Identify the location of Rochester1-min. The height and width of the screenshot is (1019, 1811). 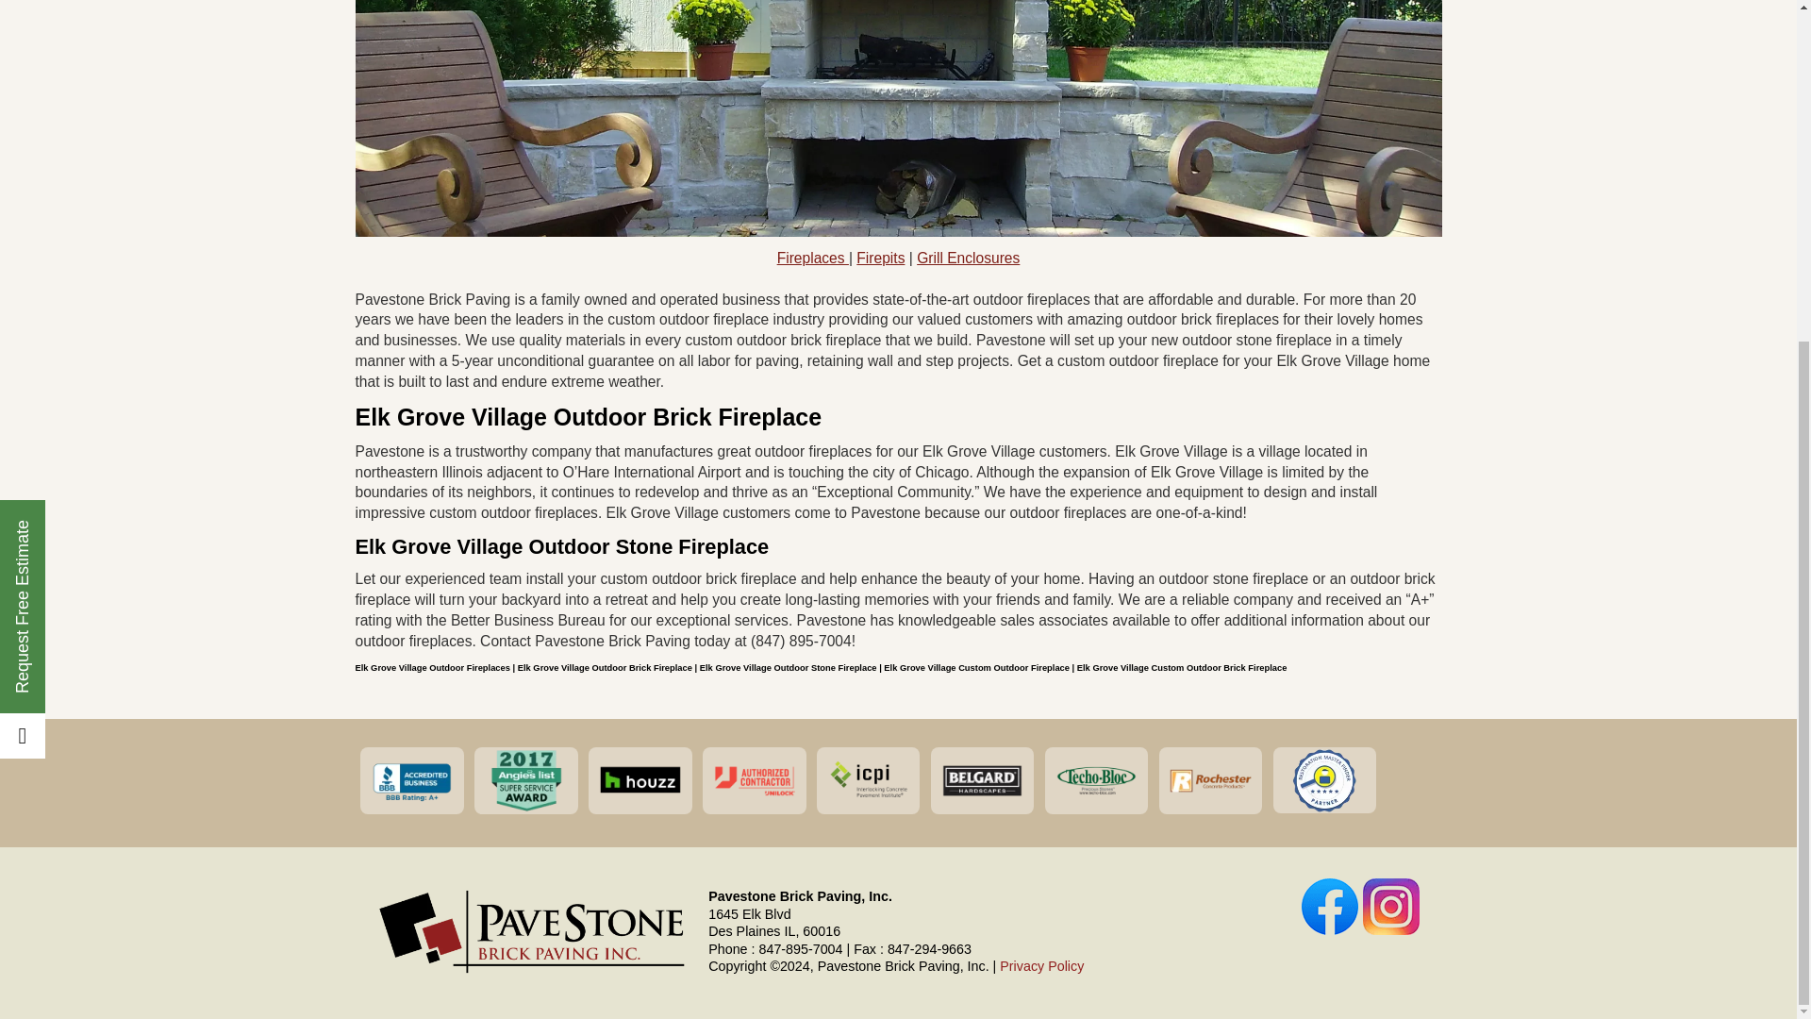
(1210, 779).